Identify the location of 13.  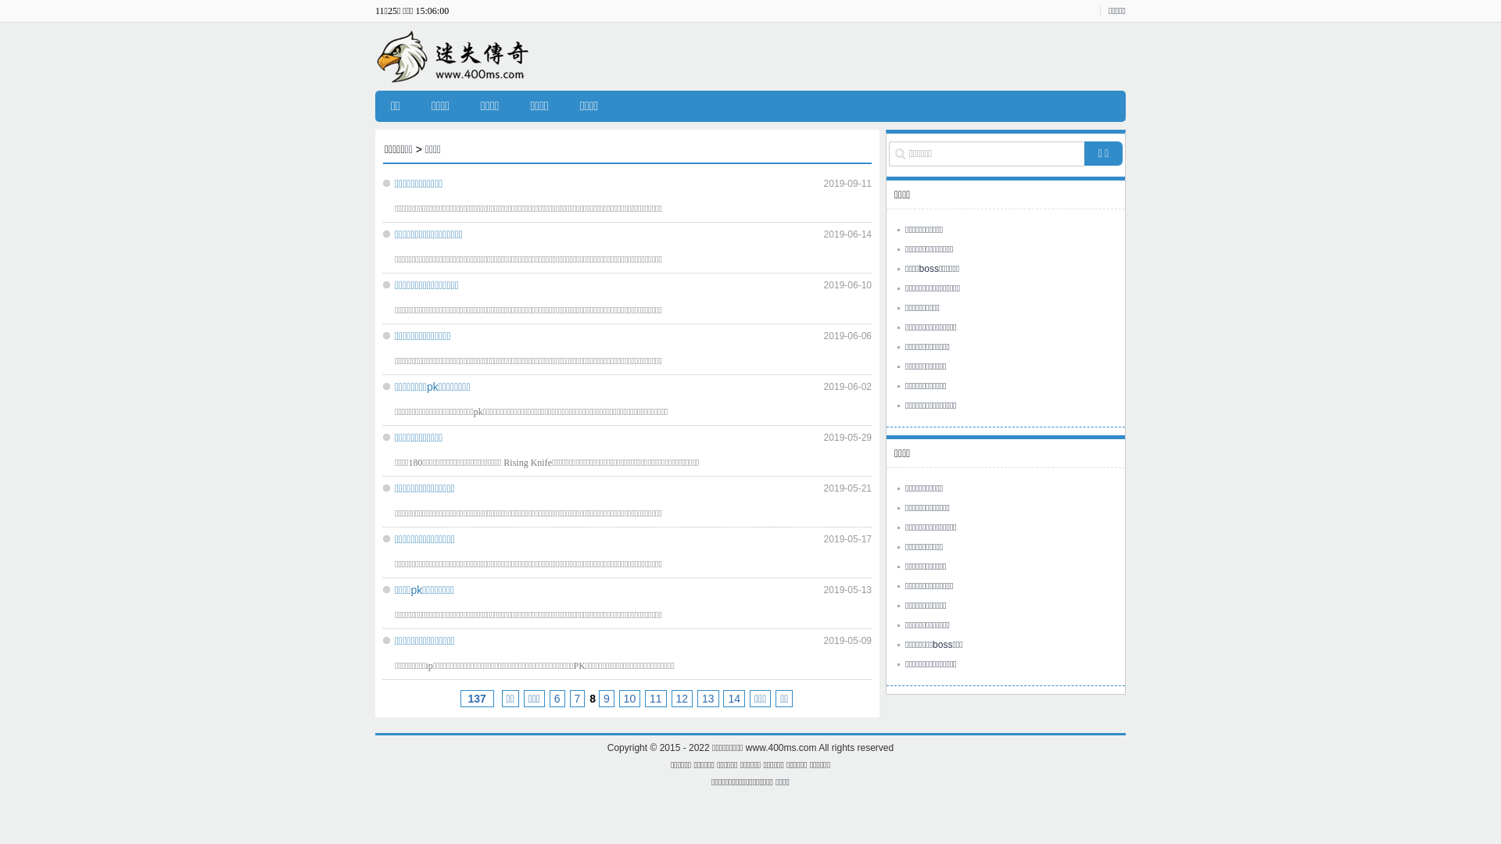
(708, 698).